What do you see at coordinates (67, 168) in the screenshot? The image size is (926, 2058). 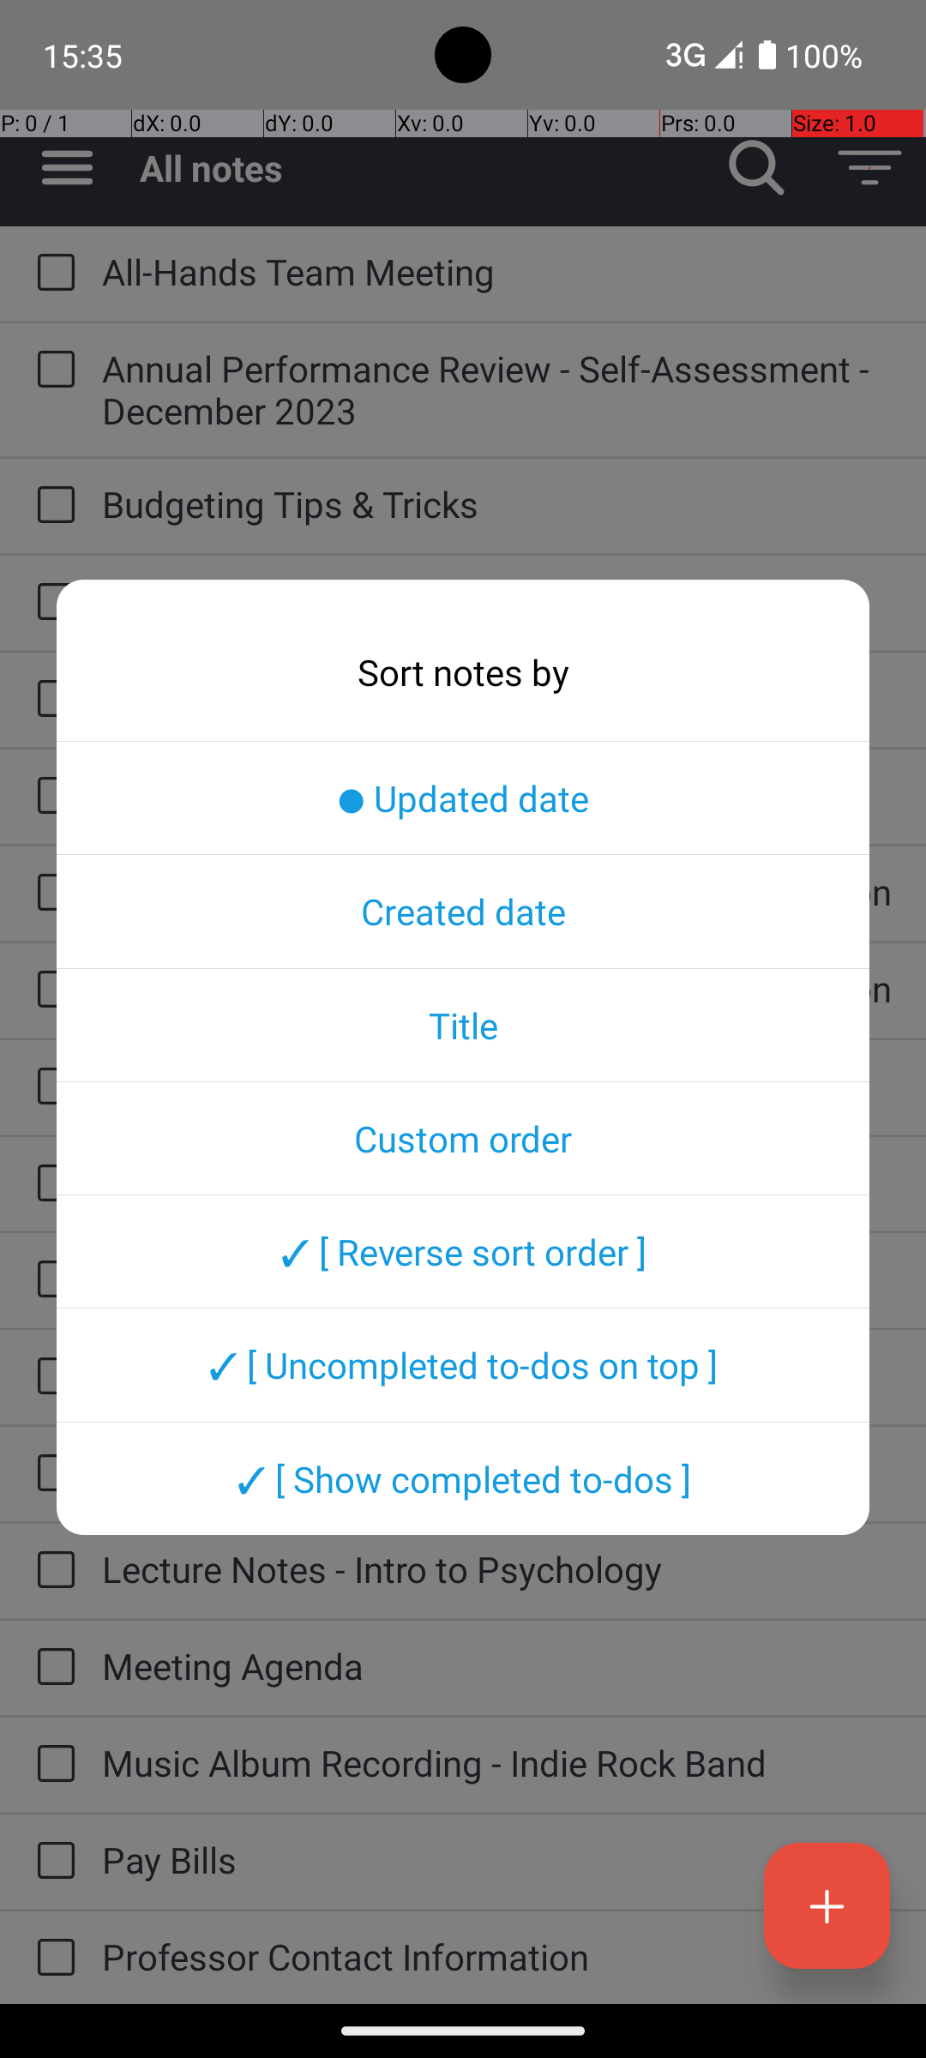 I see `` at bounding box center [67, 168].